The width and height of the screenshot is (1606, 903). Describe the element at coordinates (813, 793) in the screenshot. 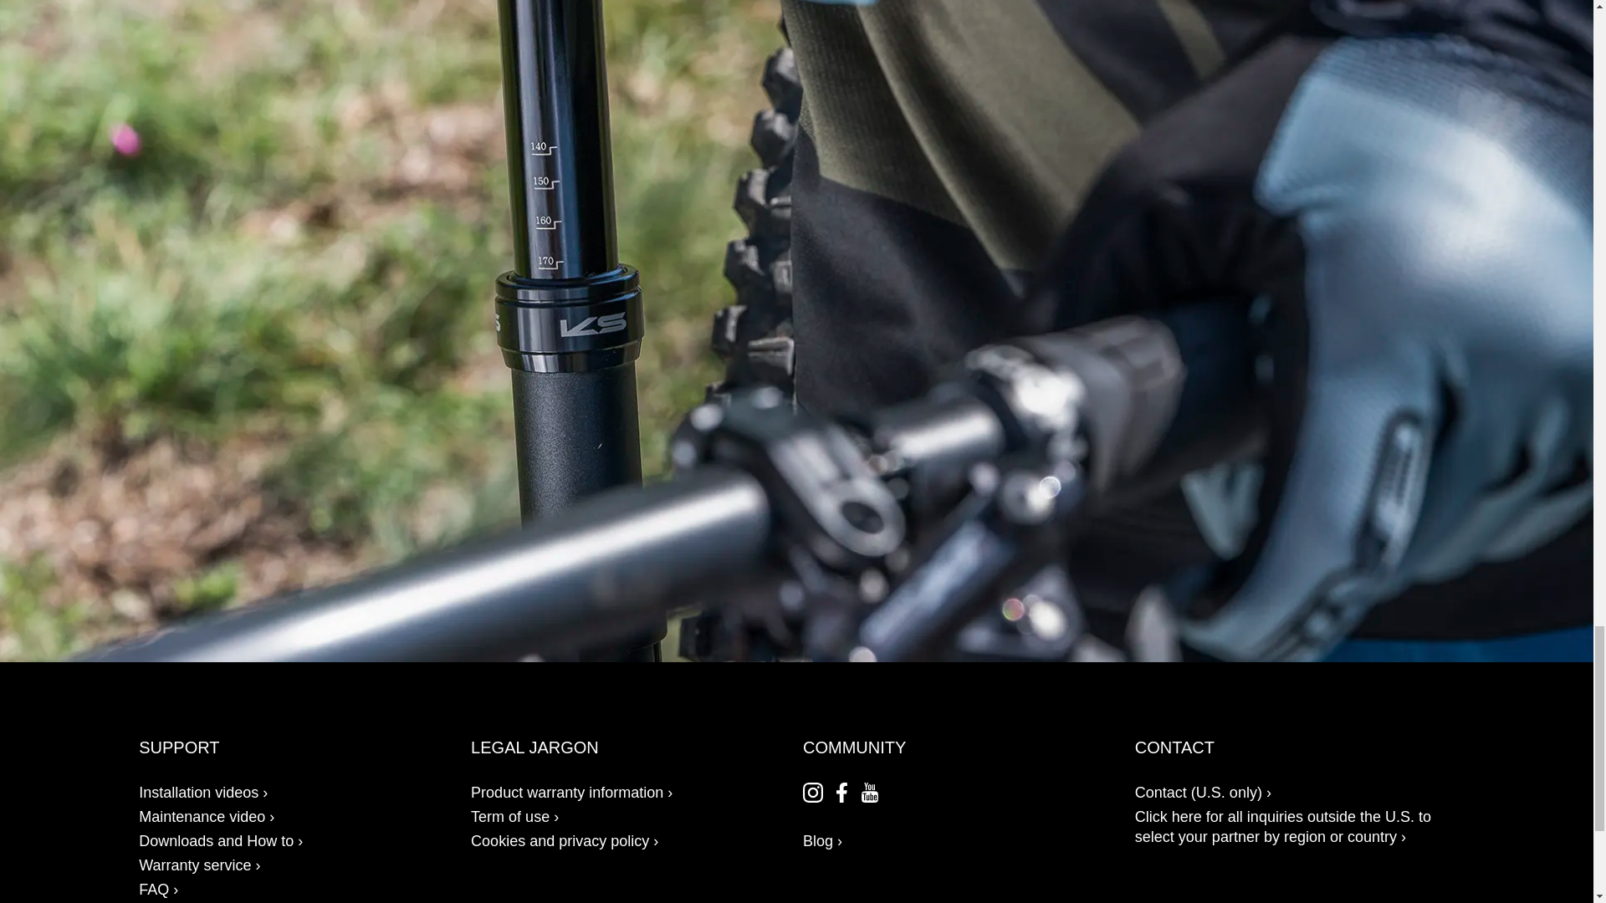

I see `Instagram` at that location.